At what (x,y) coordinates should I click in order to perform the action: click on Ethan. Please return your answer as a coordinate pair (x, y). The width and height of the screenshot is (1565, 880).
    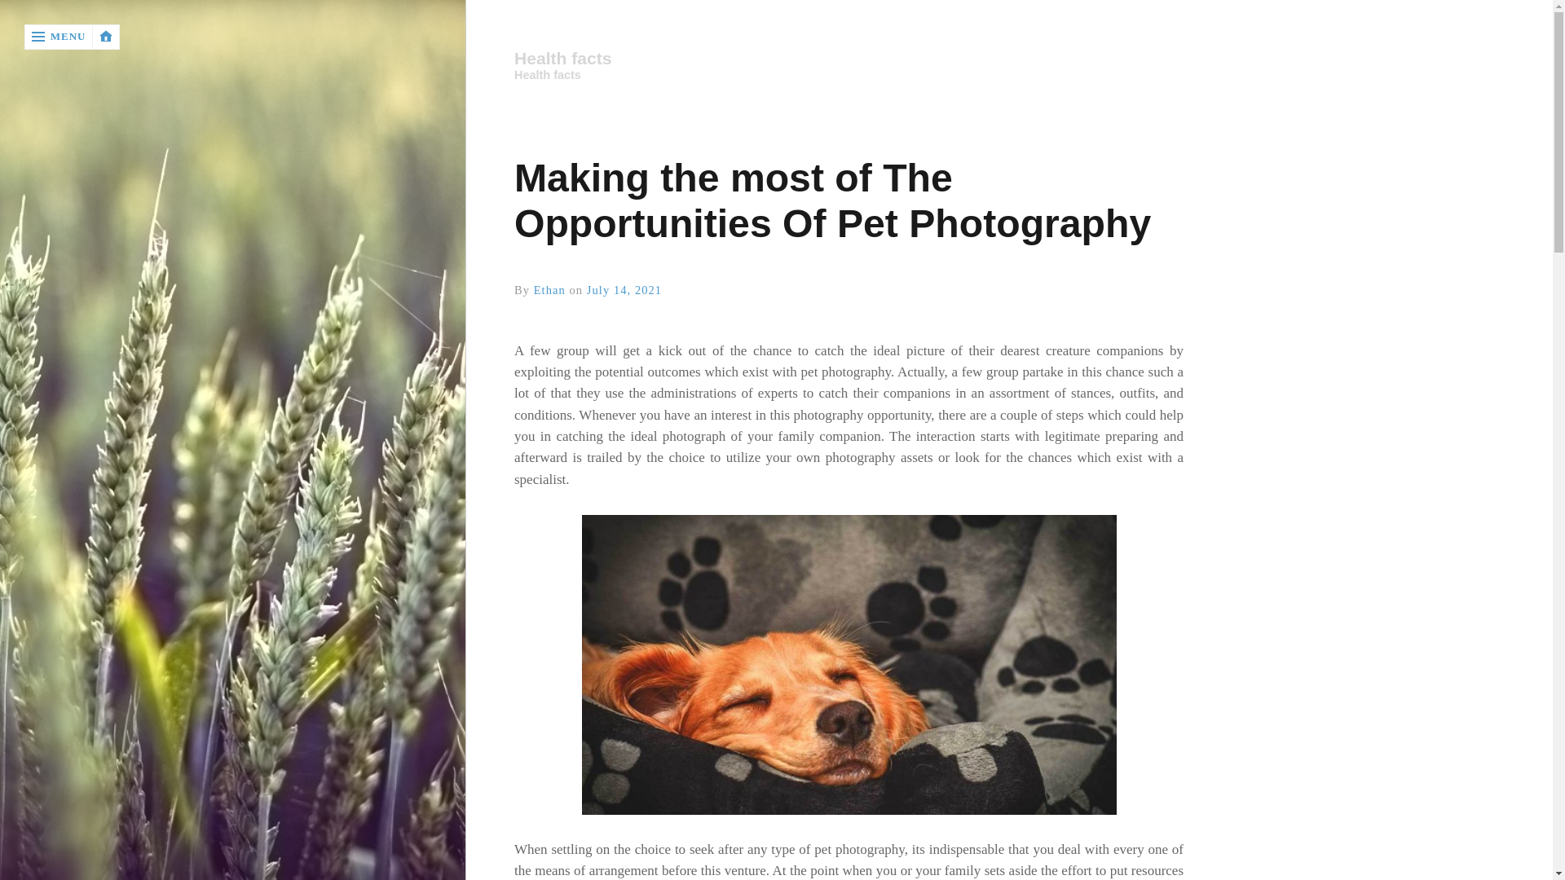
    Looking at the image, I should click on (549, 289).